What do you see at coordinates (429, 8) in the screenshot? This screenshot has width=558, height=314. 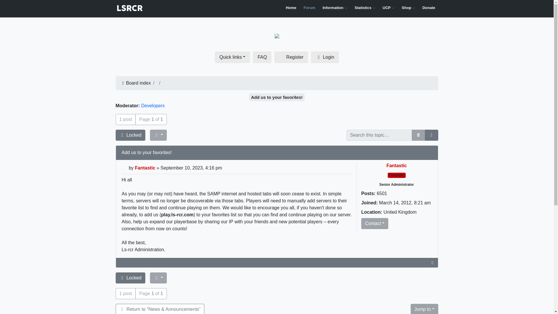 I see `Donate` at bounding box center [429, 8].